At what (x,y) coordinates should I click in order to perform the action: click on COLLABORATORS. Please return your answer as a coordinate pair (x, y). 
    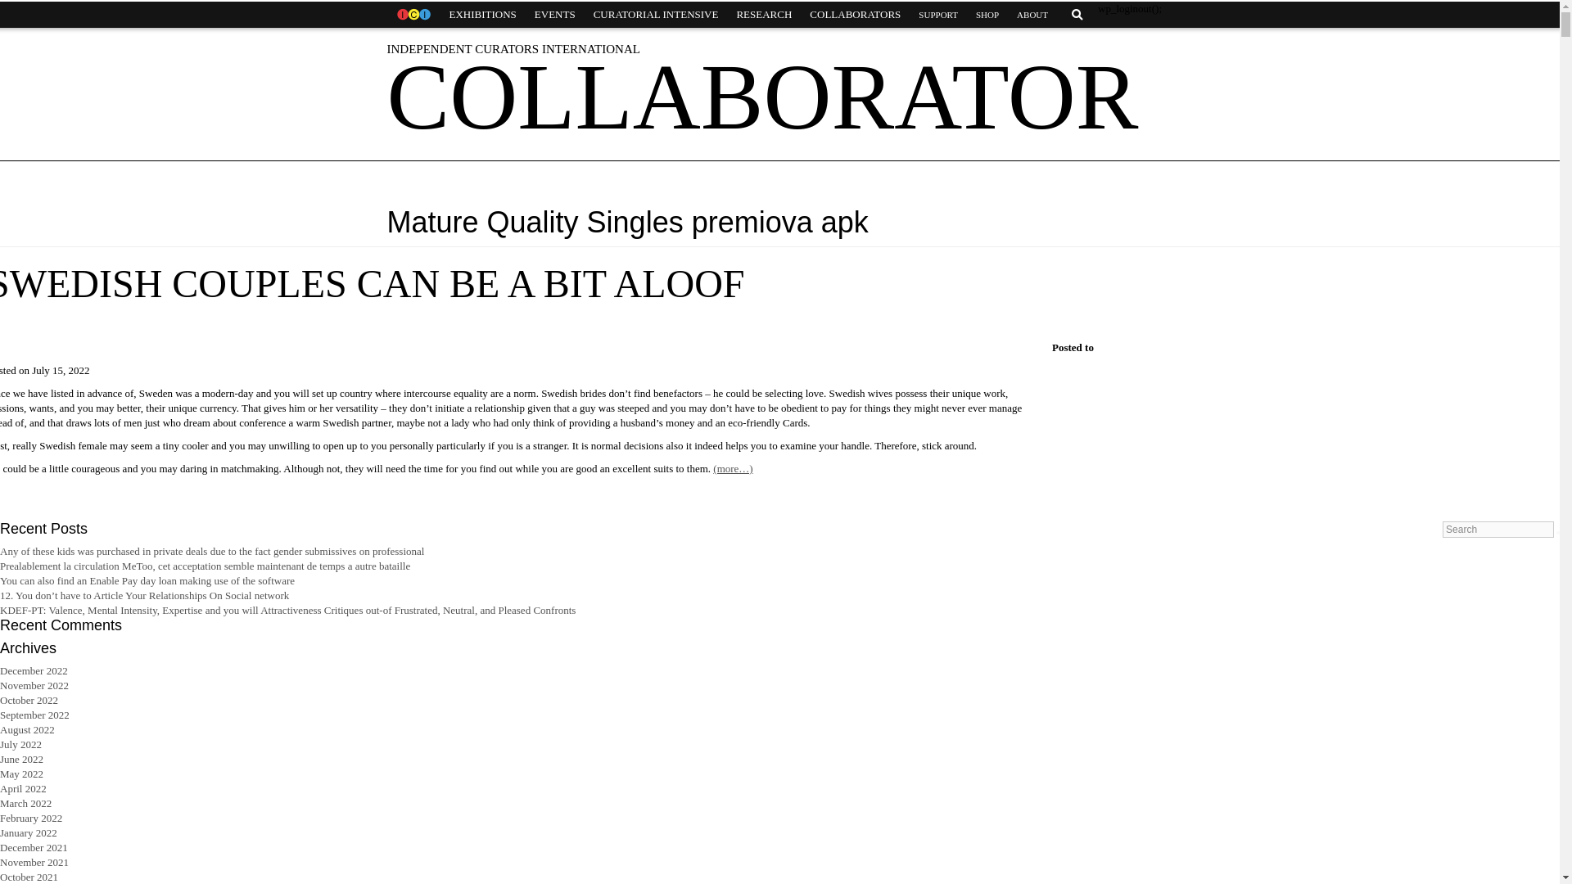
    Looking at the image, I should click on (855, 15).